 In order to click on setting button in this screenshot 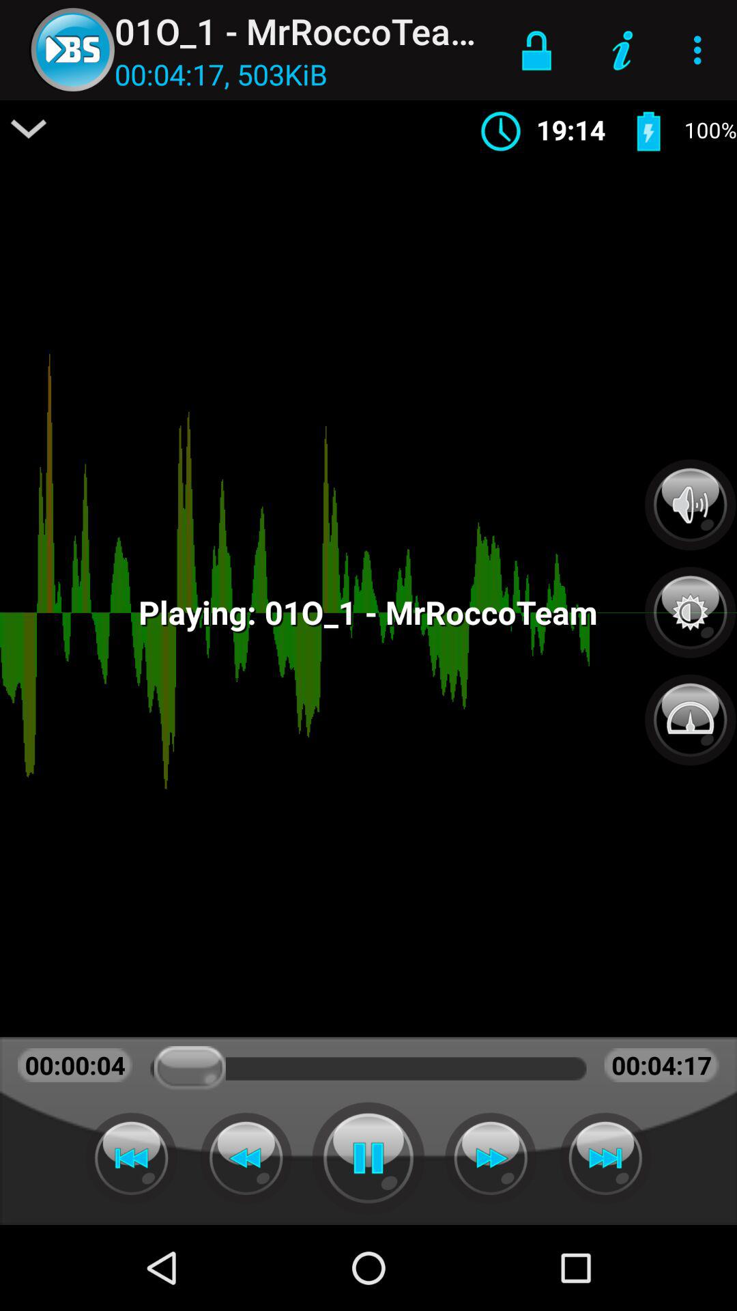, I will do `click(691, 605)`.